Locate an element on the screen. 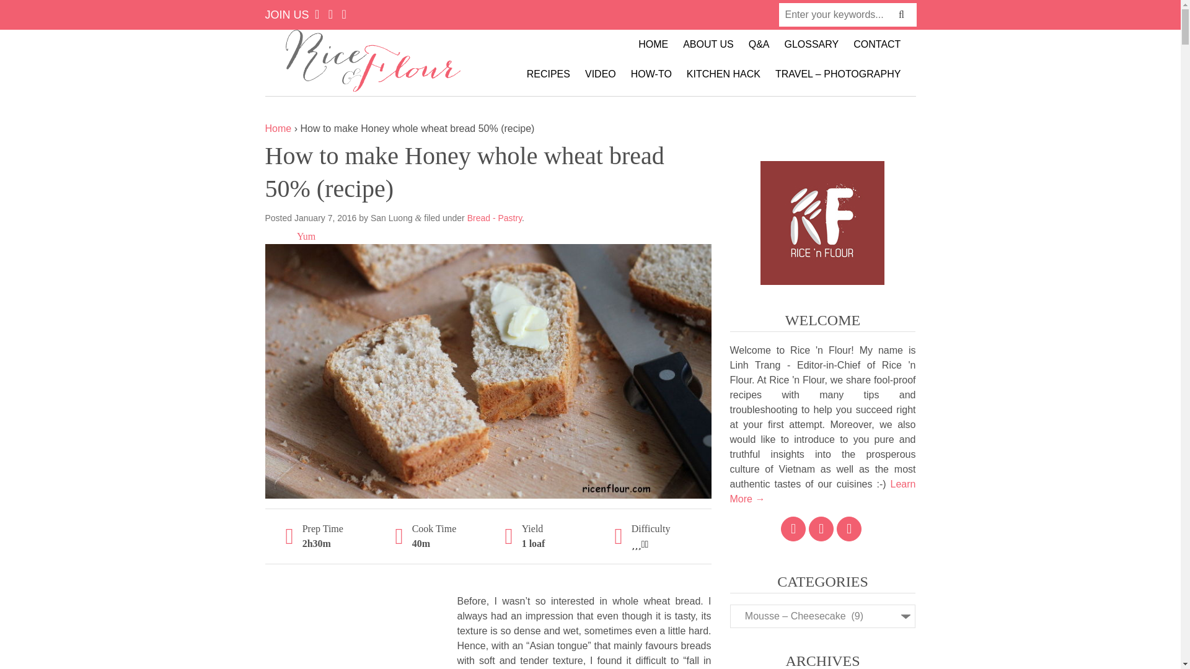 This screenshot has width=1190, height=669. KITCHEN HACK is located at coordinates (723, 74).